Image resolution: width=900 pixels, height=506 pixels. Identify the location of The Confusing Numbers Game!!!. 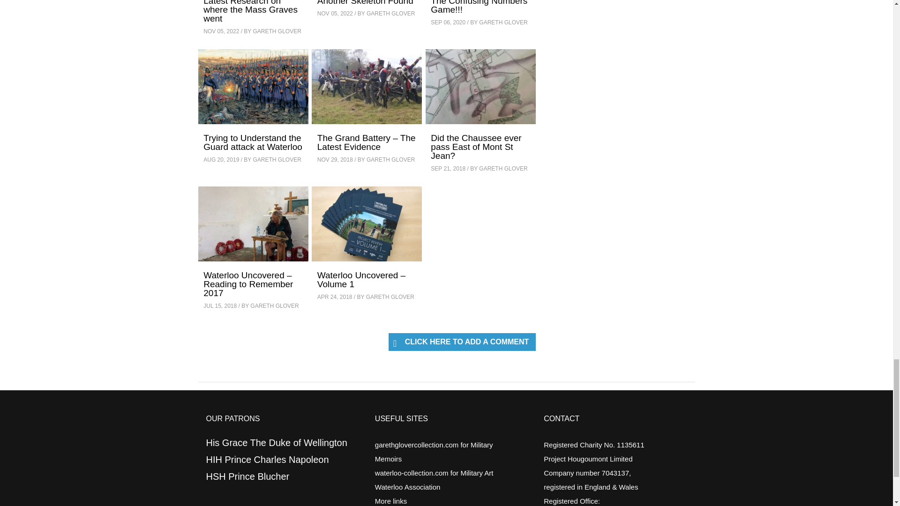
(479, 7).